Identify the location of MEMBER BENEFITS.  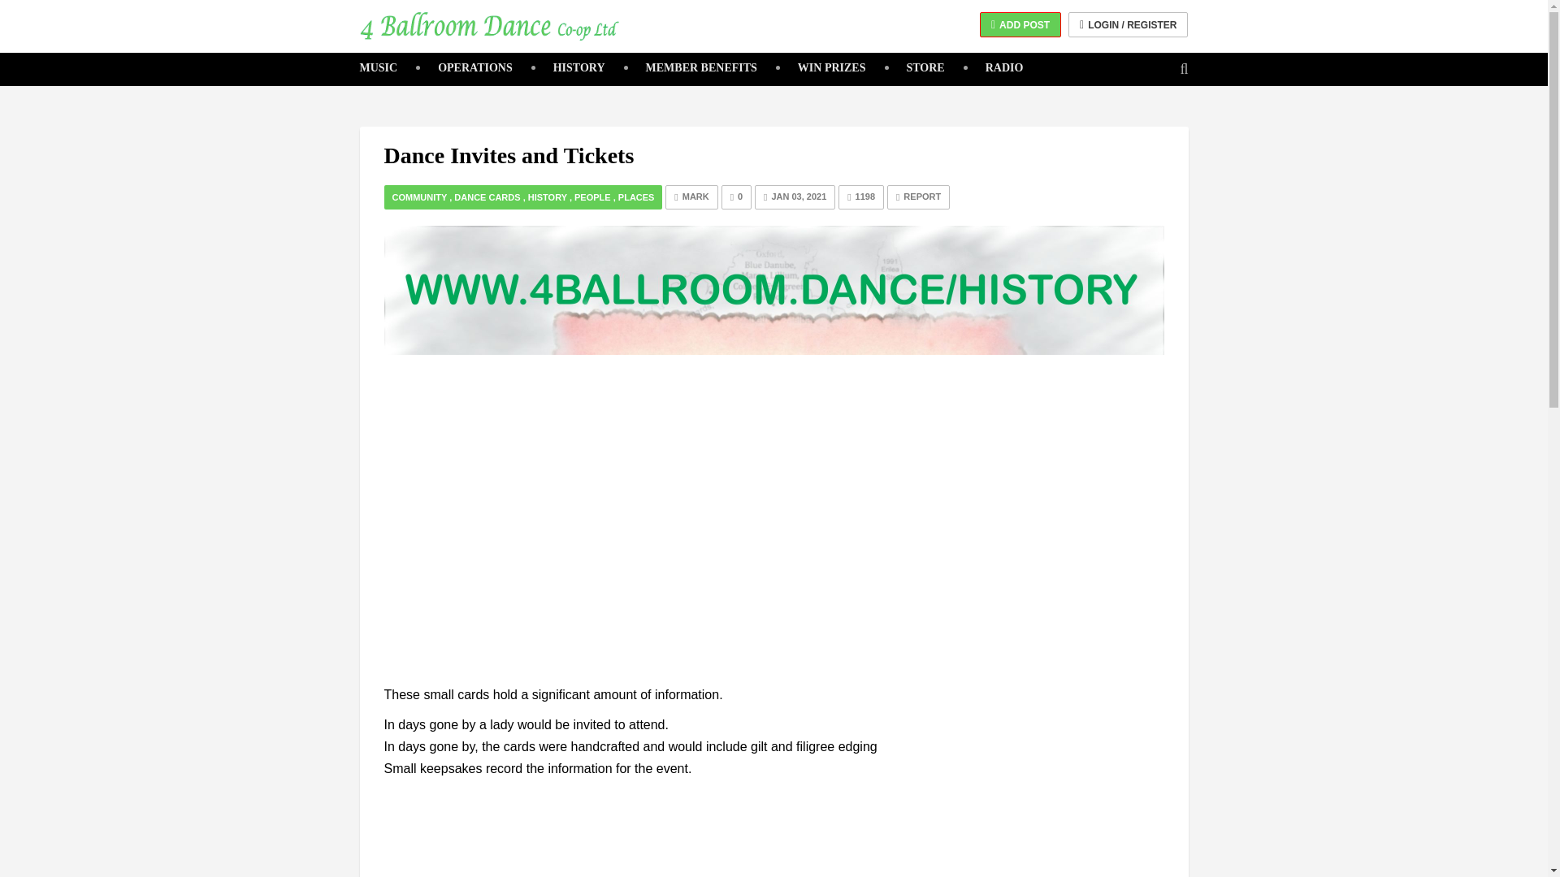
(691, 67).